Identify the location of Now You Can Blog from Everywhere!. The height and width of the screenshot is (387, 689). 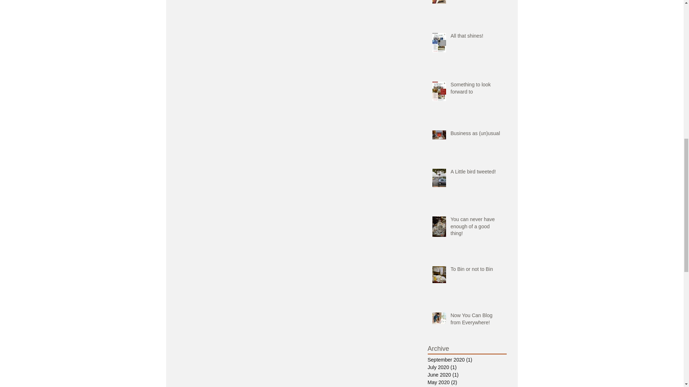
(476, 320).